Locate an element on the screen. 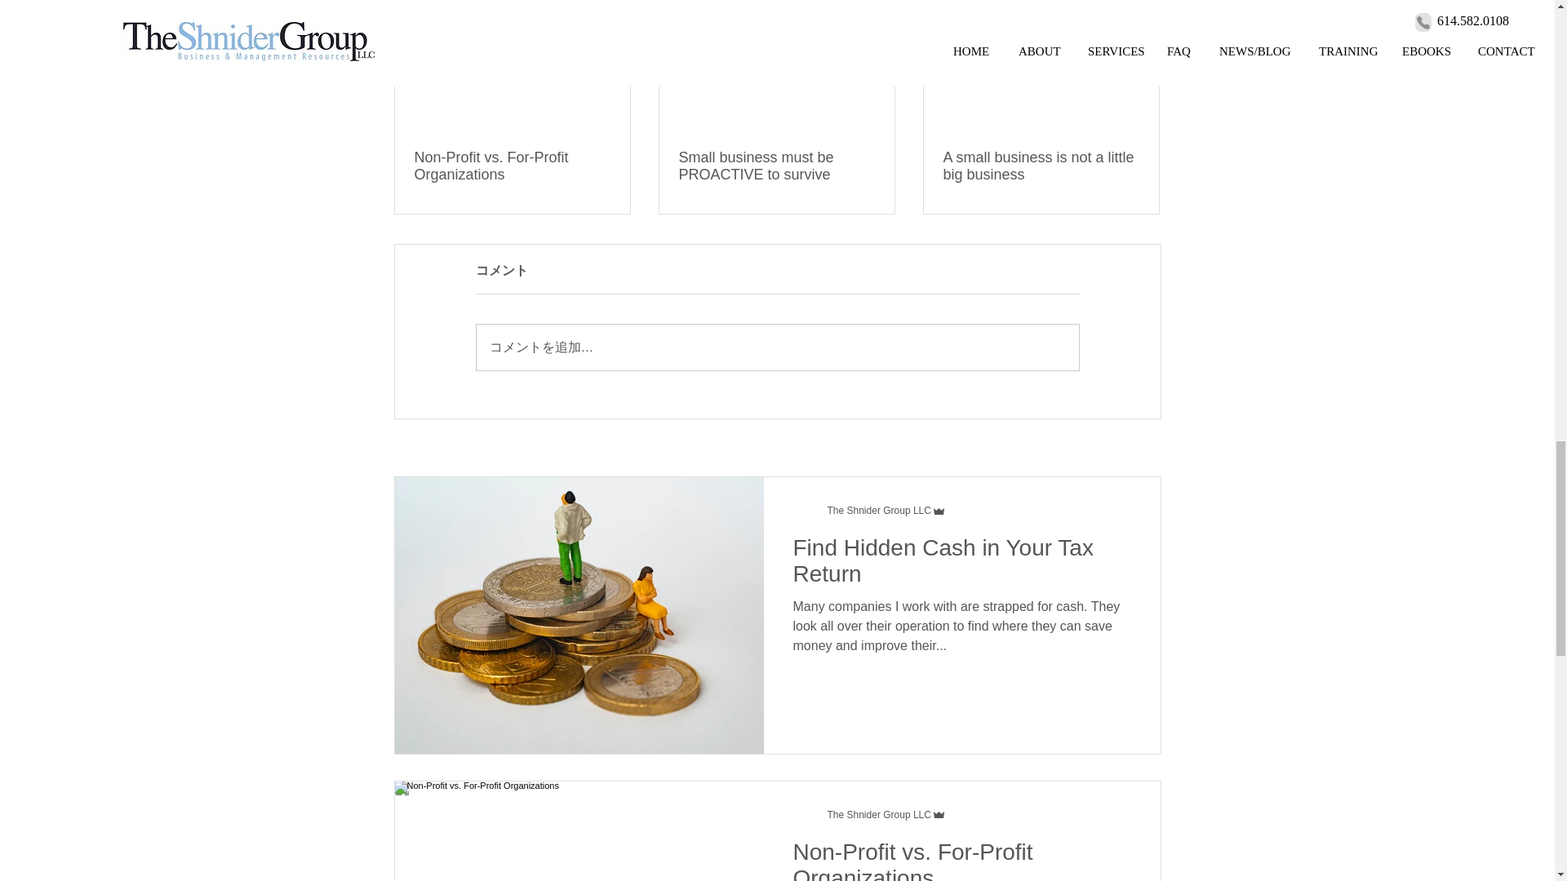 Image resolution: width=1567 pixels, height=881 pixels. Find Hidden Cash in Your Tax Return is located at coordinates (961, 565).